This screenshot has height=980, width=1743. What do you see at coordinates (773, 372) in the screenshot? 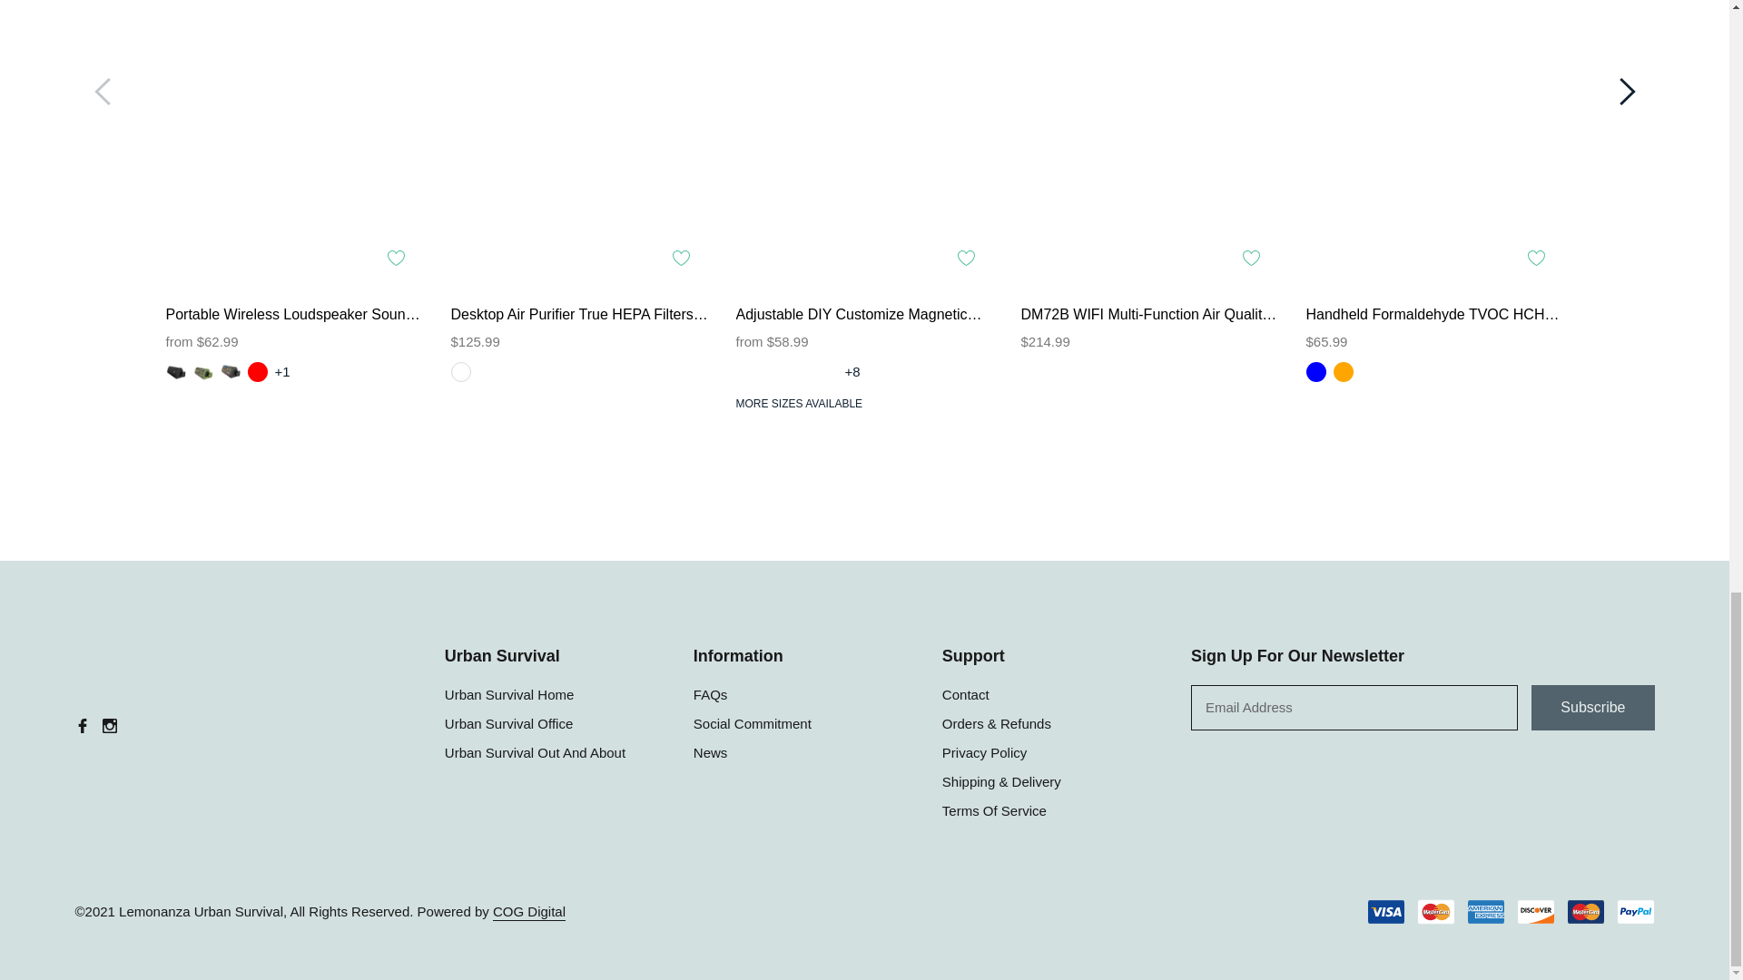
I see `W 150cm x H 150cm` at bounding box center [773, 372].